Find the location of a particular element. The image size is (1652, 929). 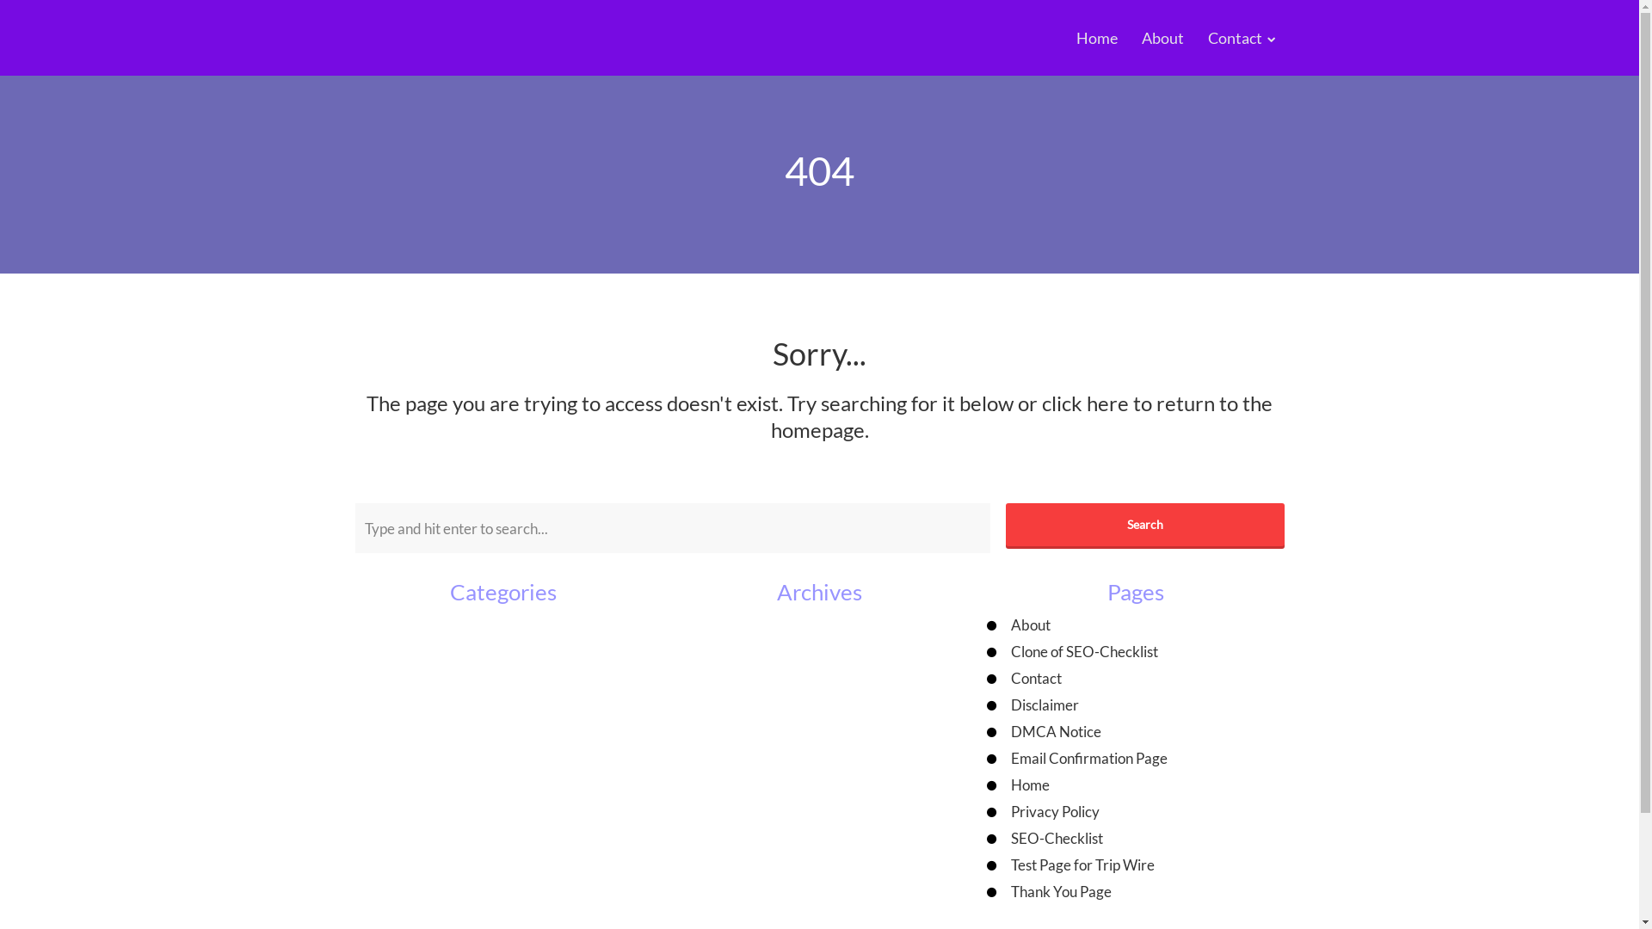

Disclaimer is located at coordinates (1045, 705).